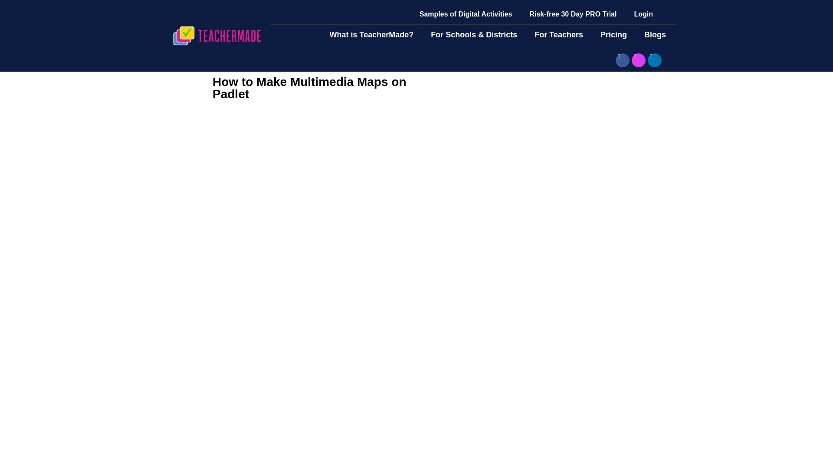 This screenshot has width=833, height=469. I want to click on Samples of Digital Activities, so click(466, 14).